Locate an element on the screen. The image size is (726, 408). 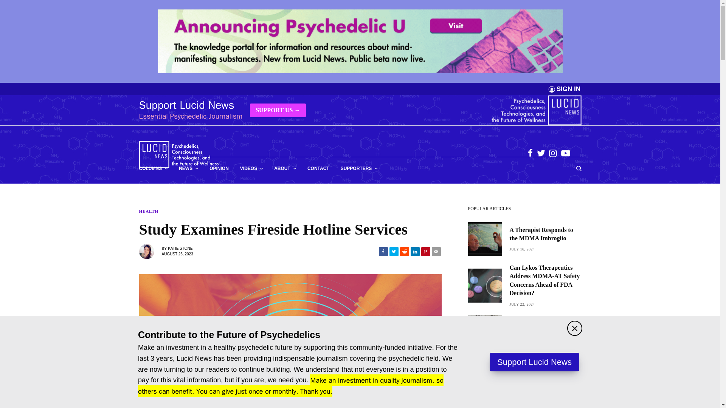
NEWS is located at coordinates (188, 168).